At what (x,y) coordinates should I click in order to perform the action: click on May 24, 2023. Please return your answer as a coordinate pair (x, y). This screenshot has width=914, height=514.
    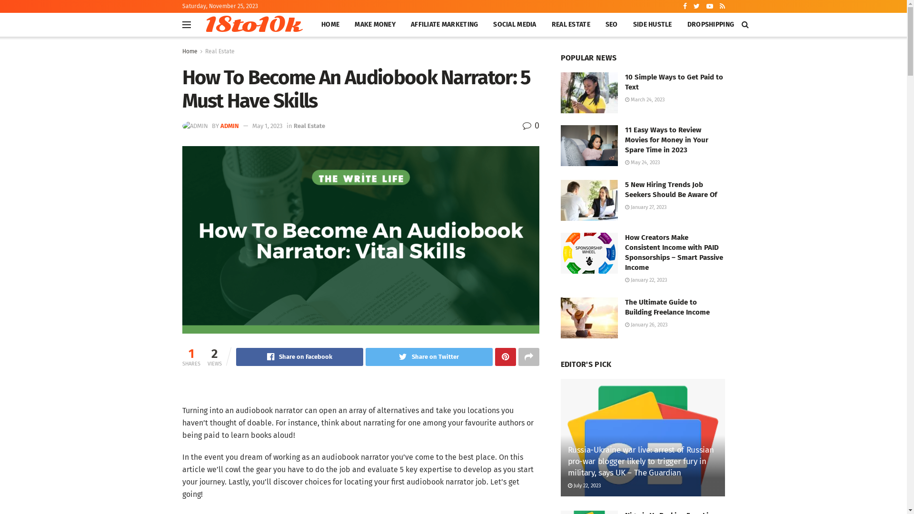
    Looking at the image, I should click on (642, 163).